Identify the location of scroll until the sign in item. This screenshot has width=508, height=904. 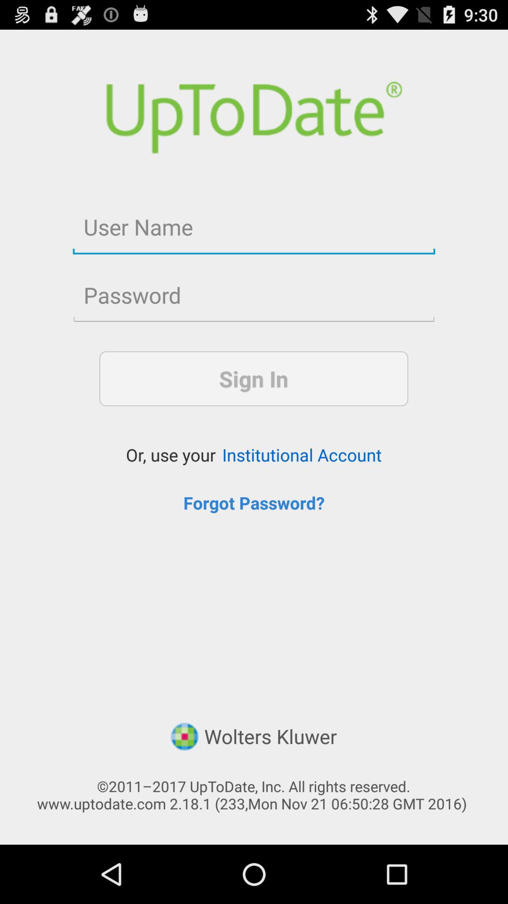
(254, 379).